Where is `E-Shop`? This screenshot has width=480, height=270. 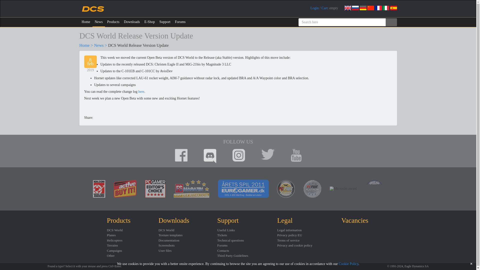 E-Shop is located at coordinates (149, 22).